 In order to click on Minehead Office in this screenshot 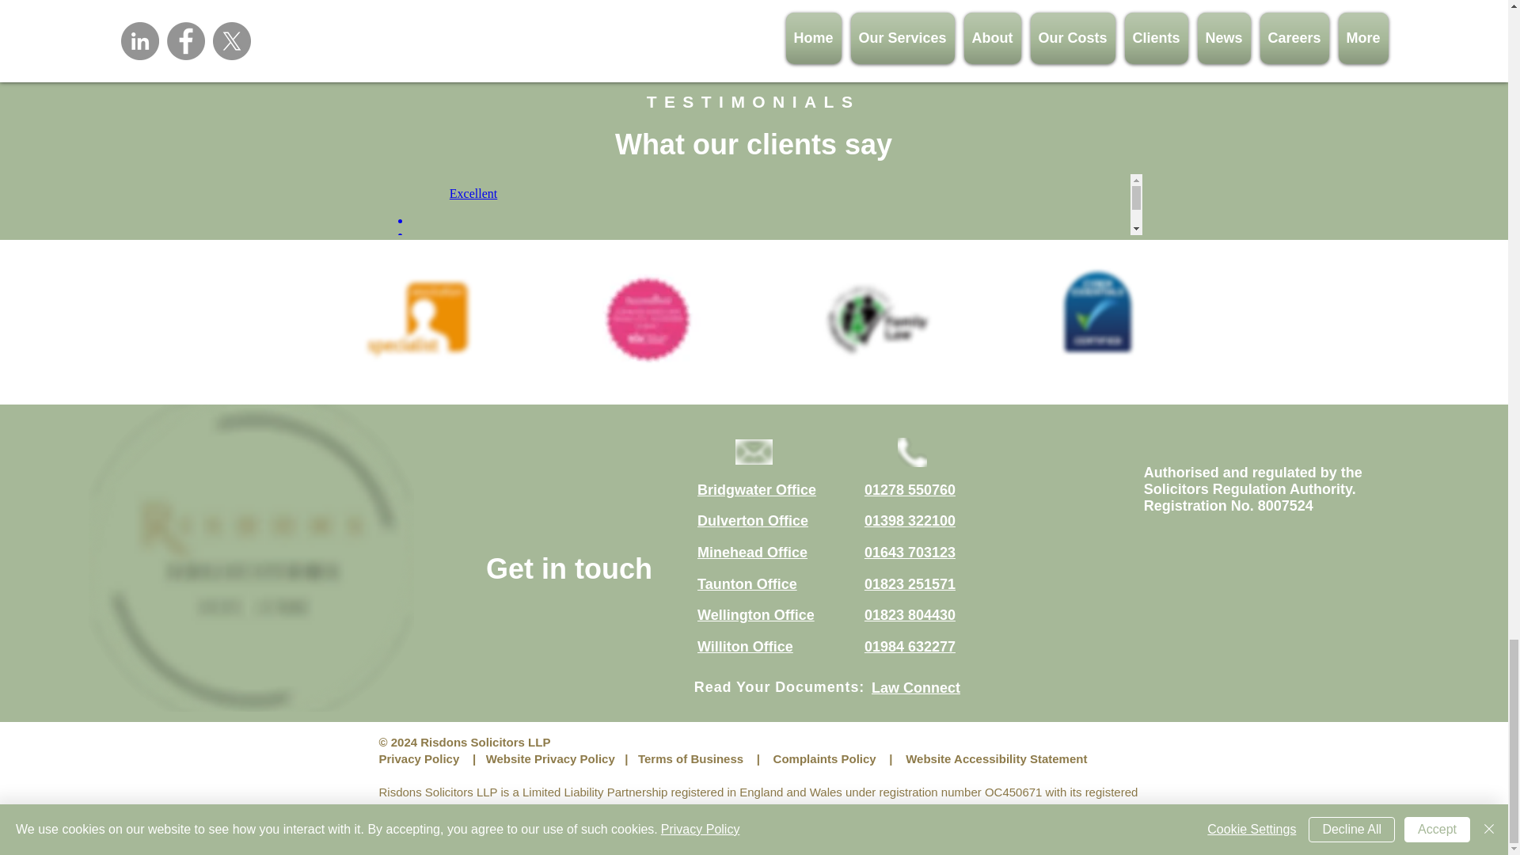, I will do `click(752, 553)`.